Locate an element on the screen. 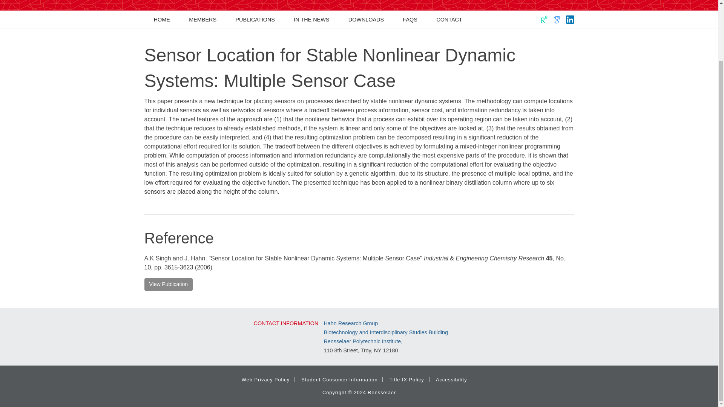  Hahn Research Group ResearchGate is located at coordinates (544, 20).